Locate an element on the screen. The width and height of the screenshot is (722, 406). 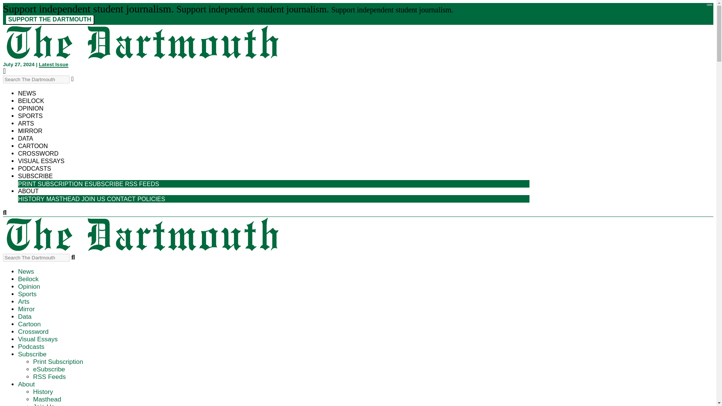
Mirror is located at coordinates (26, 309).